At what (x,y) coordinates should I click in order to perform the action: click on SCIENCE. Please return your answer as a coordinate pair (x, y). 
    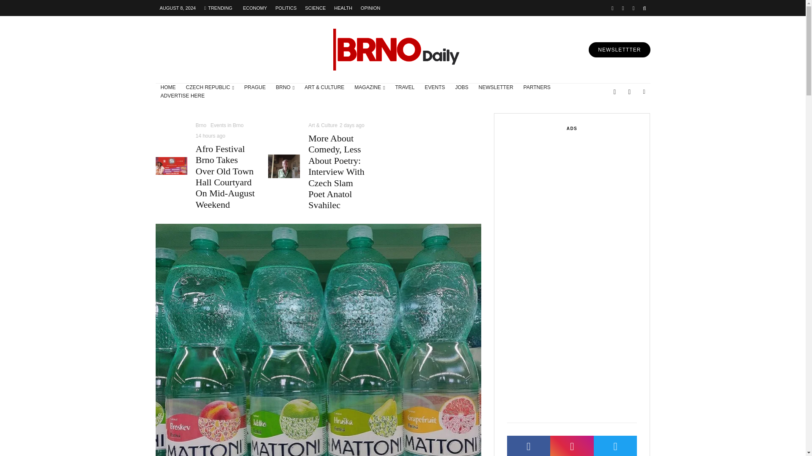
    Looking at the image, I should click on (315, 8).